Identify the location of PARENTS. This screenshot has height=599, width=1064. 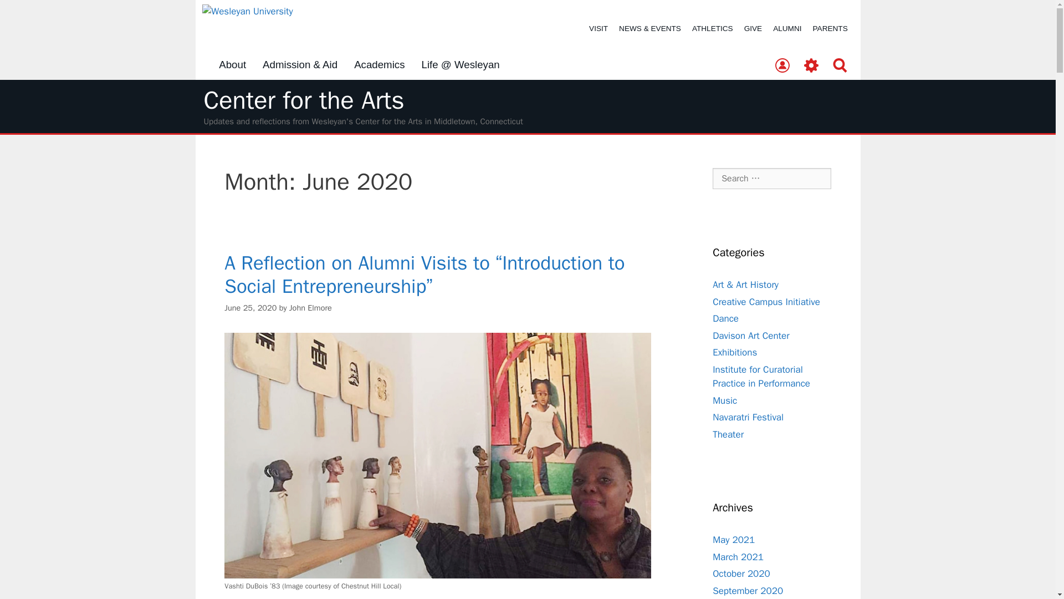
(830, 28).